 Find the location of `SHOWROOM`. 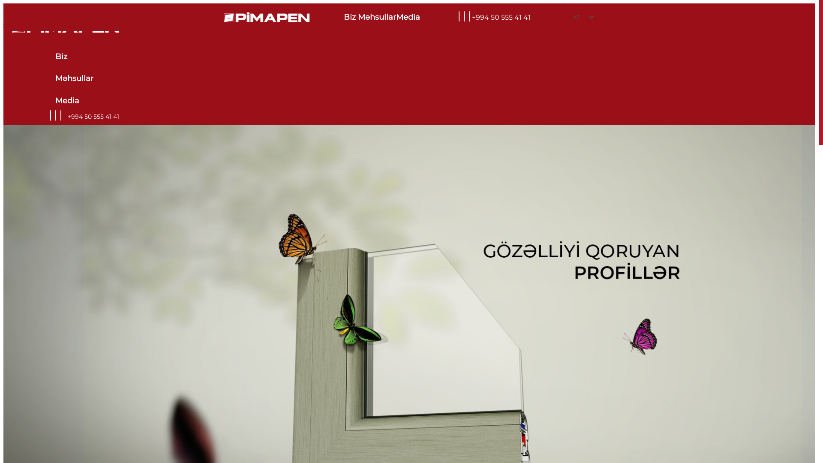

SHOWROOM is located at coordinates (106, 26).